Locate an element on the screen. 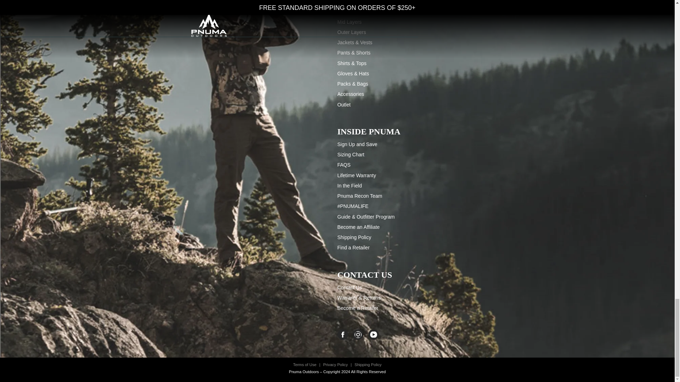 This screenshot has height=382, width=680. Pnuma Outdoors on Instagram is located at coordinates (360, 335).